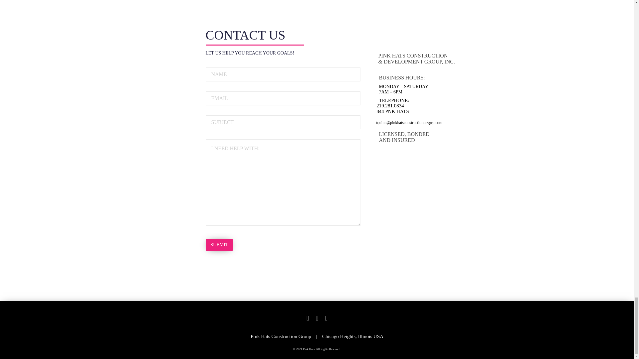 Image resolution: width=639 pixels, height=359 pixels. Describe the element at coordinates (417, 112) in the screenshot. I see `844 PNK HATS` at that location.